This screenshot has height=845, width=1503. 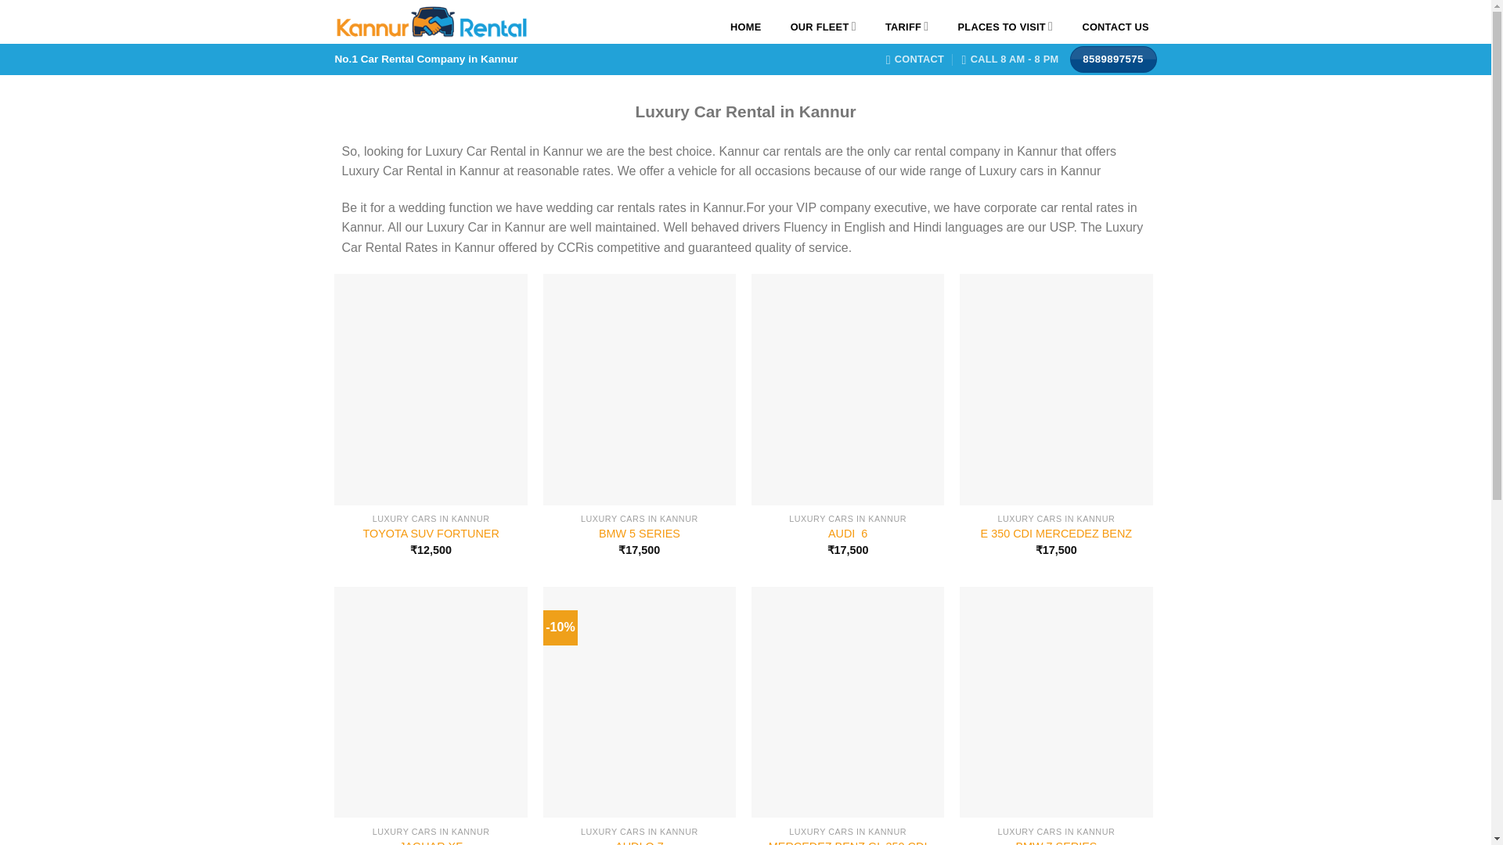 What do you see at coordinates (745, 27) in the screenshot?
I see `HOME` at bounding box center [745, 27].